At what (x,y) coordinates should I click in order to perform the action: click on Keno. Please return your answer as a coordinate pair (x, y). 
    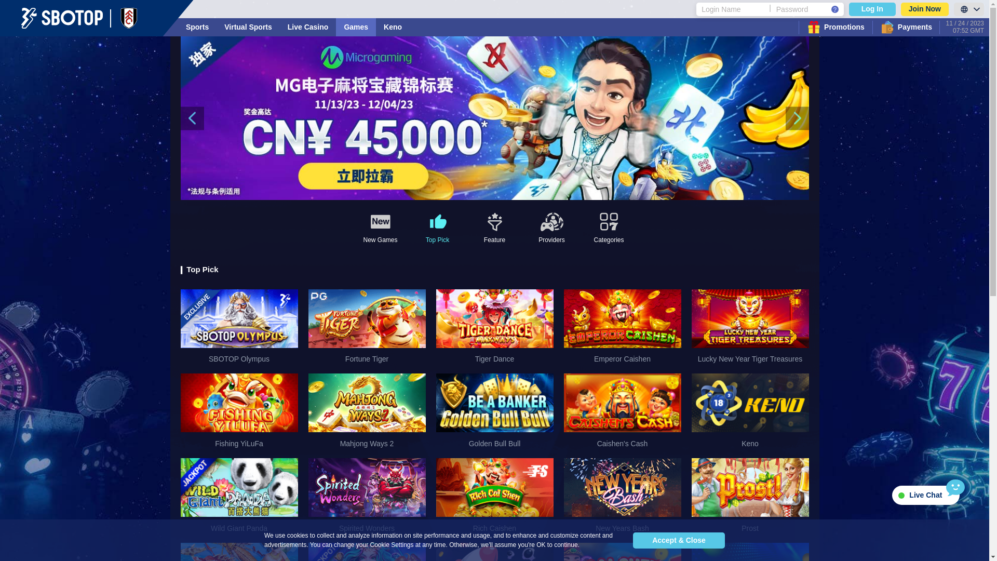
    Looking at the image, I should click on (750, 415).